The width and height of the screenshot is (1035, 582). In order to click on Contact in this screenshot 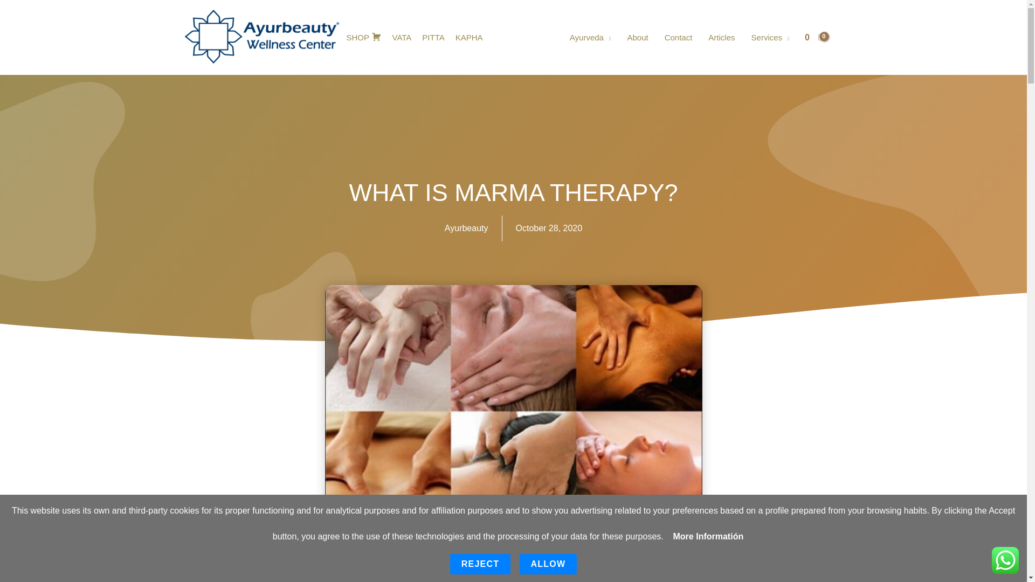, I will do `click(678, 37)`.